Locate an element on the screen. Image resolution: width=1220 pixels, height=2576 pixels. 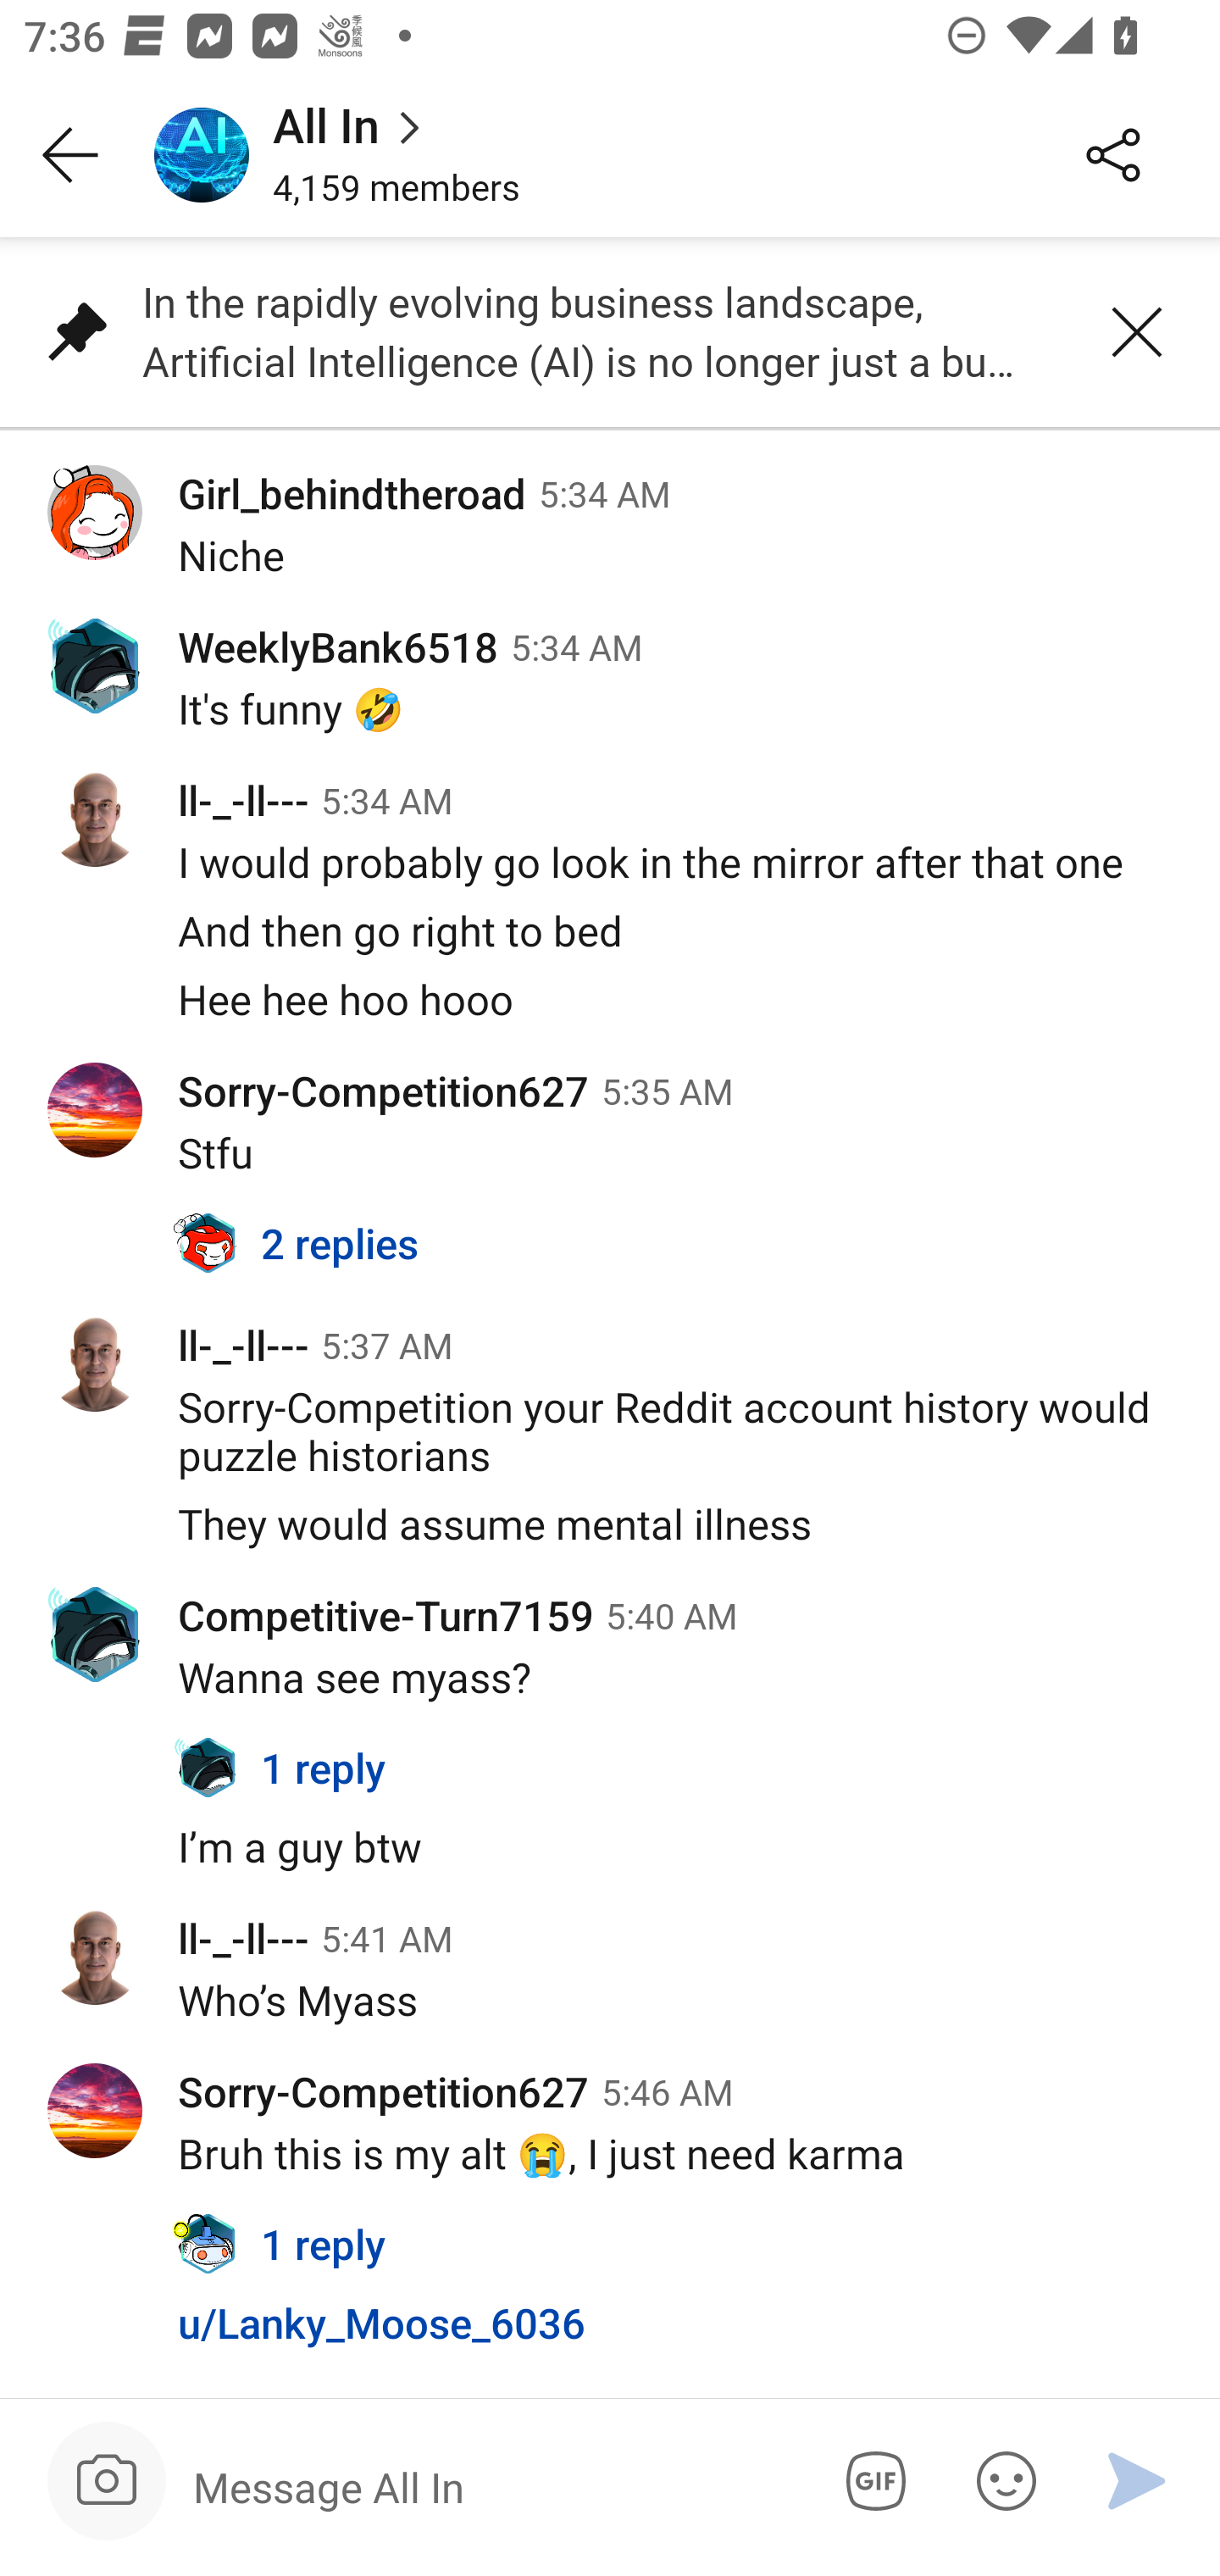
All In 4,159 members is located at coordinates (580, 154).